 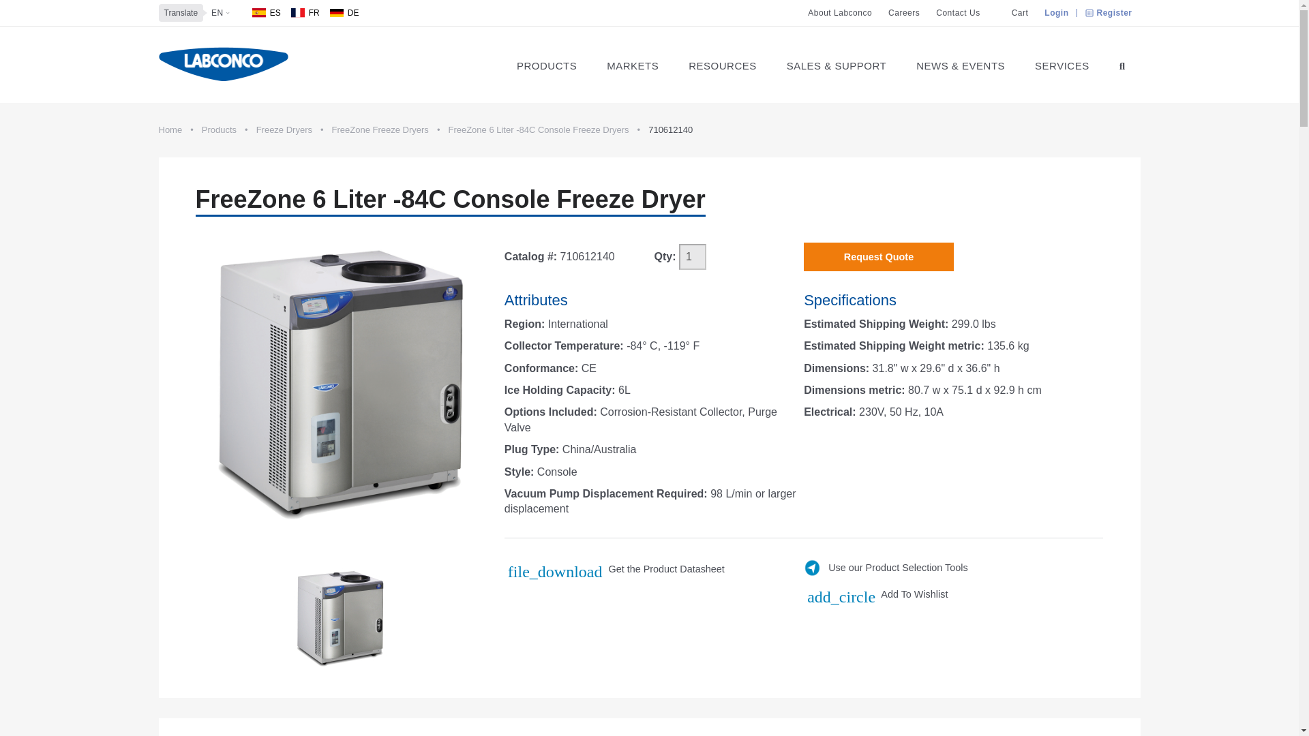 What do you see at coordinates (267, 12) in the screenshot?
I see `ES` at bounding box center [267, 12].